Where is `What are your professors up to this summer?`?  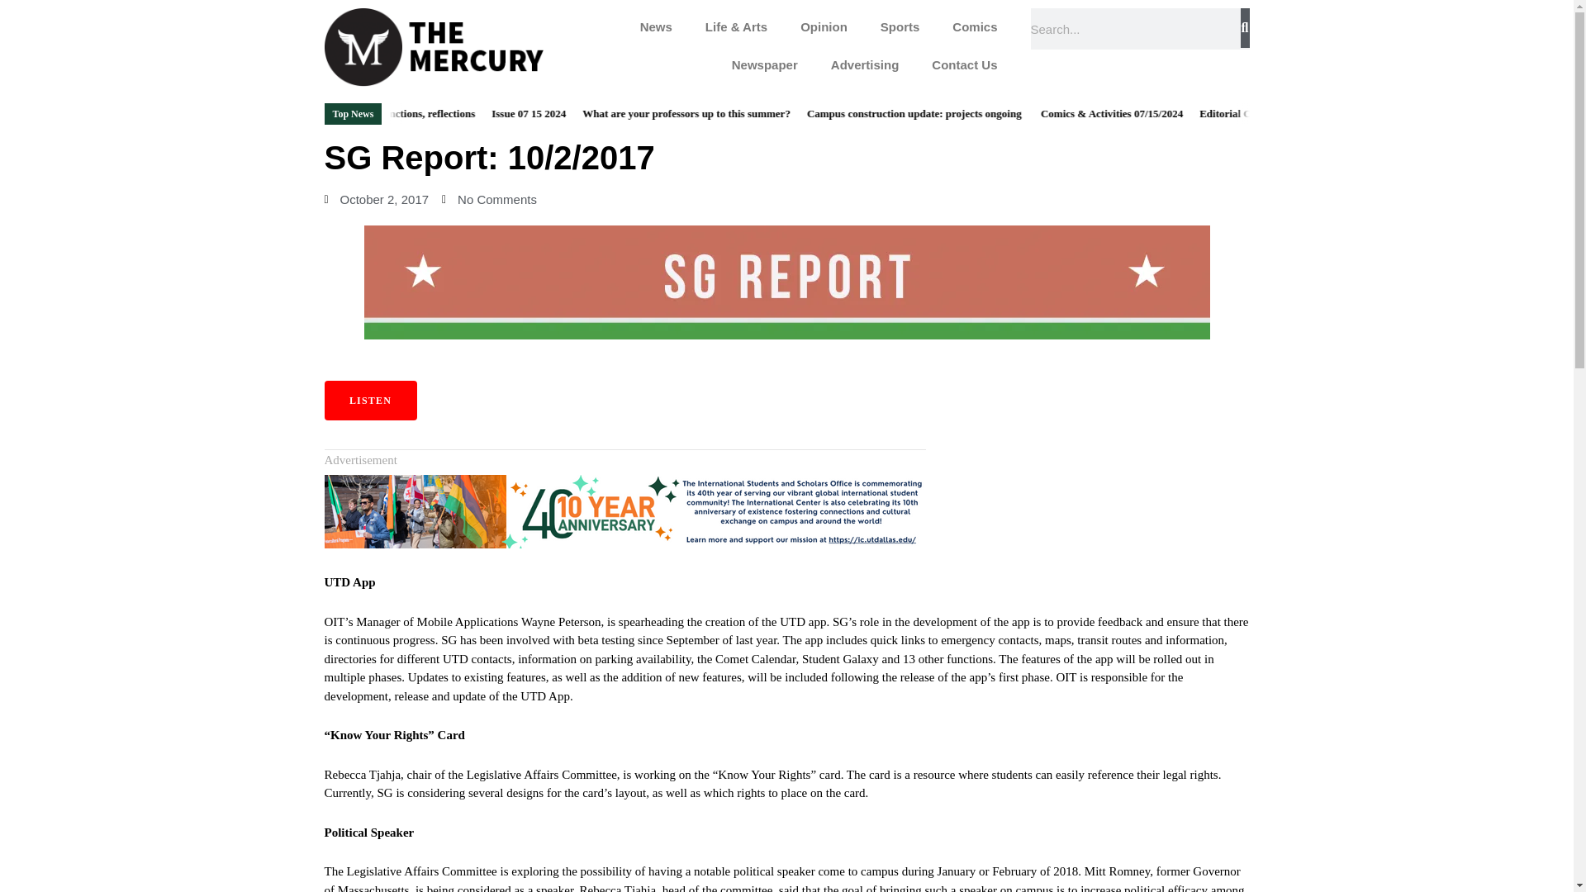 What are your professors up to this summer? is located at coordinates (724, 112).